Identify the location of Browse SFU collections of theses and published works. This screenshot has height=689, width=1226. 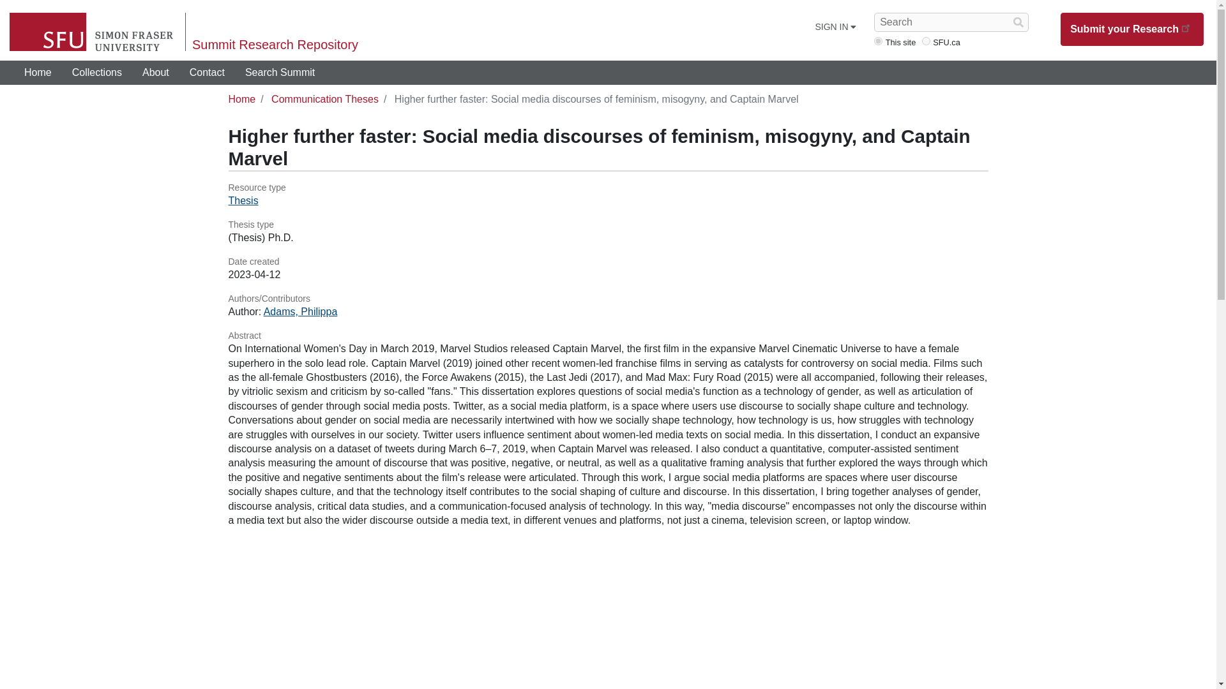
(97, 73).